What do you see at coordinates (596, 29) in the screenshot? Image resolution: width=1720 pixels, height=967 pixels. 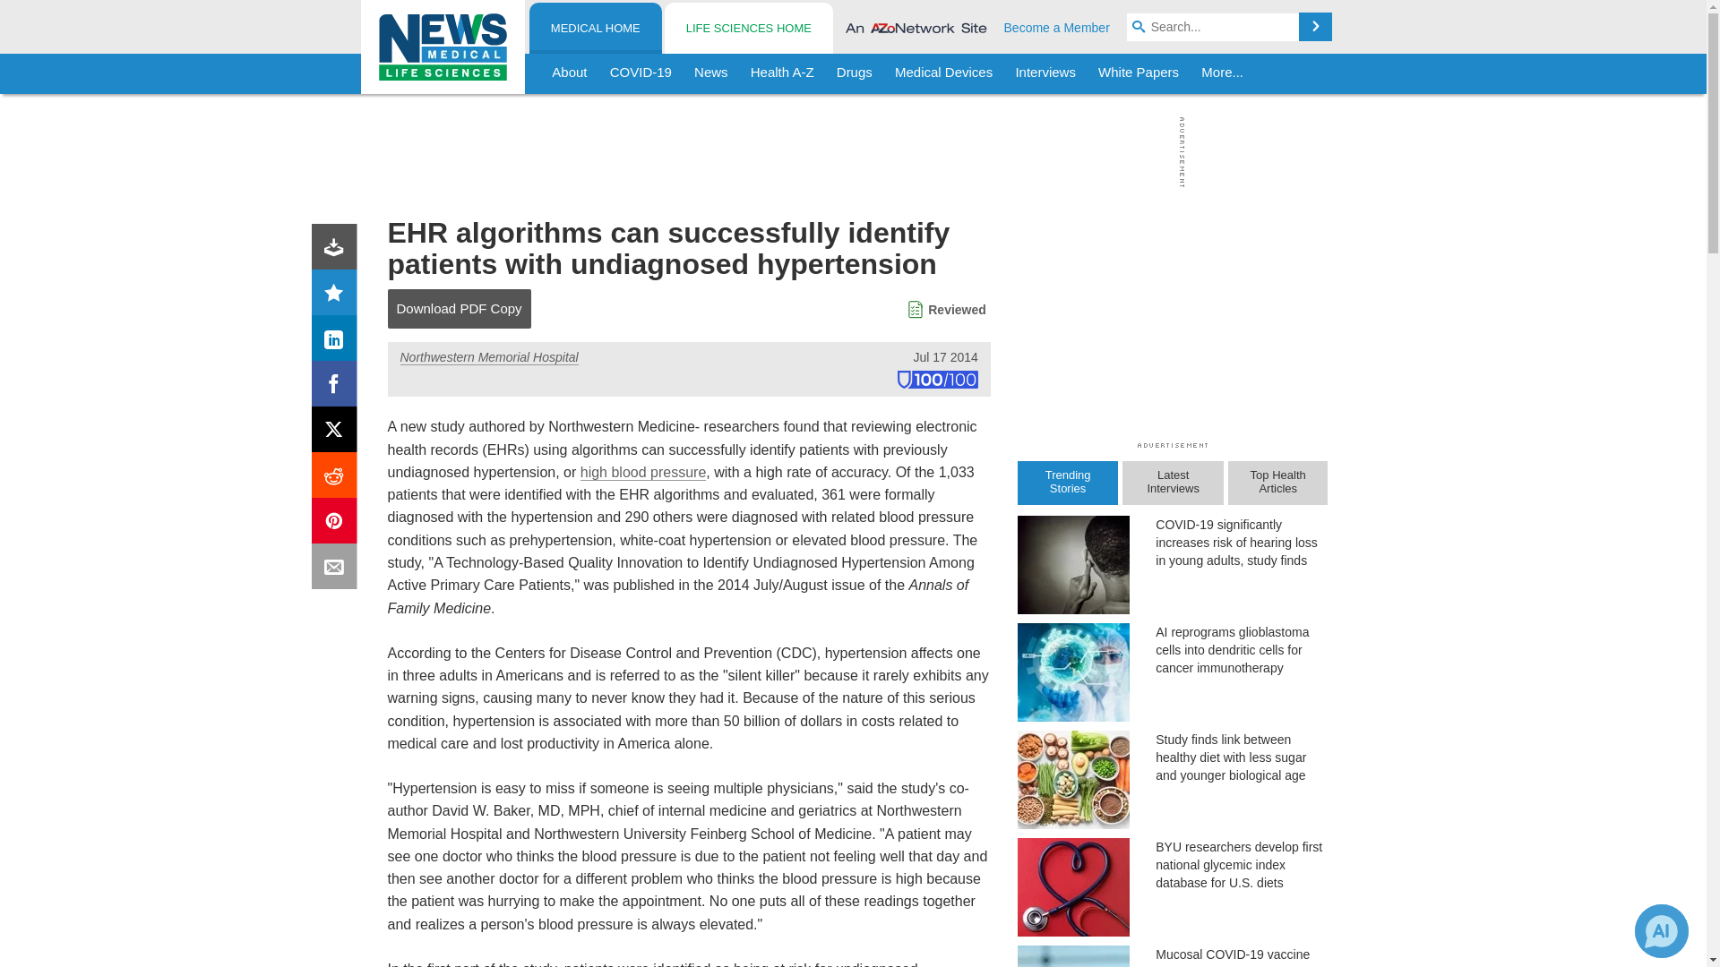 I see `MEDICAL HOME` at bounding box center [596, 29].